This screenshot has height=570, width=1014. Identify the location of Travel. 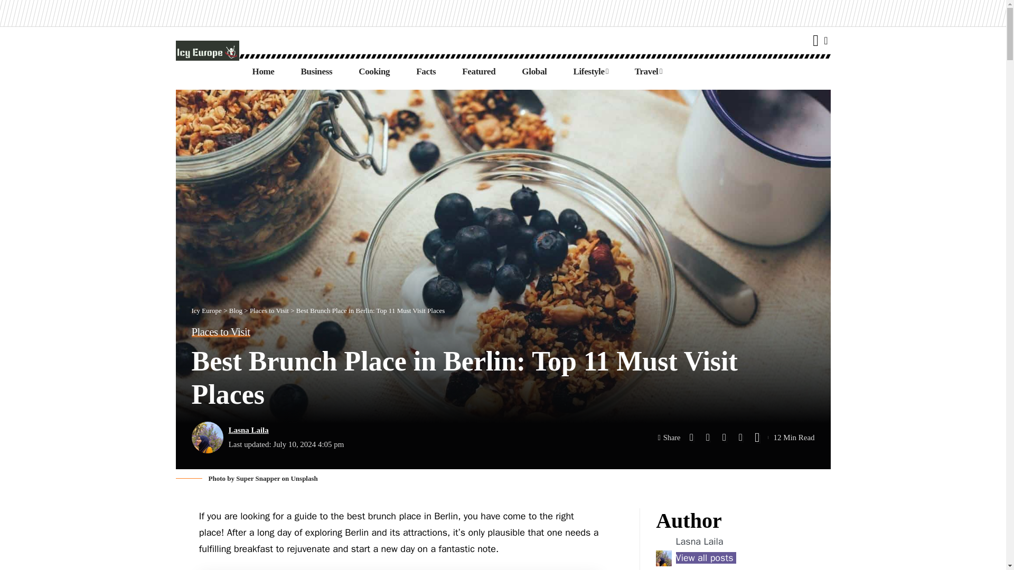
(648, 72).